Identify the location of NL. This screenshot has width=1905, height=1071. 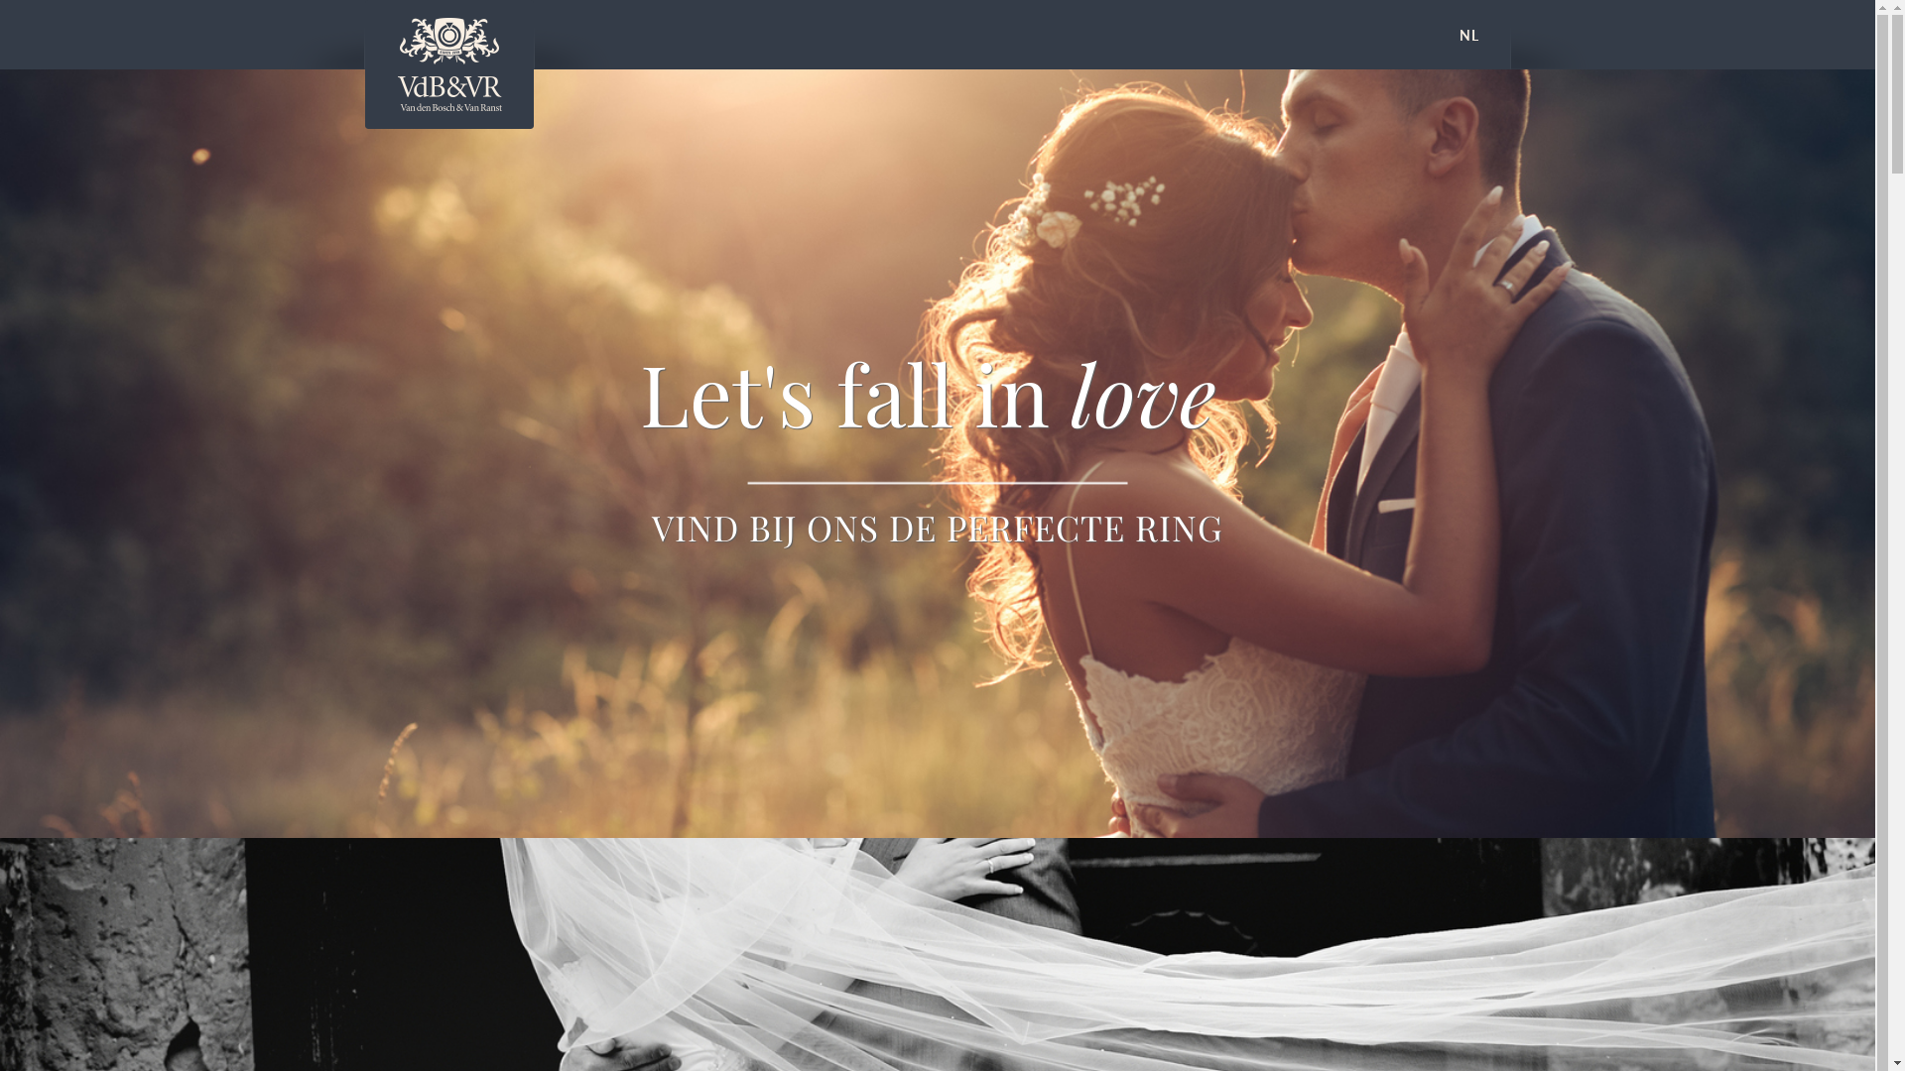
(1469, 35).